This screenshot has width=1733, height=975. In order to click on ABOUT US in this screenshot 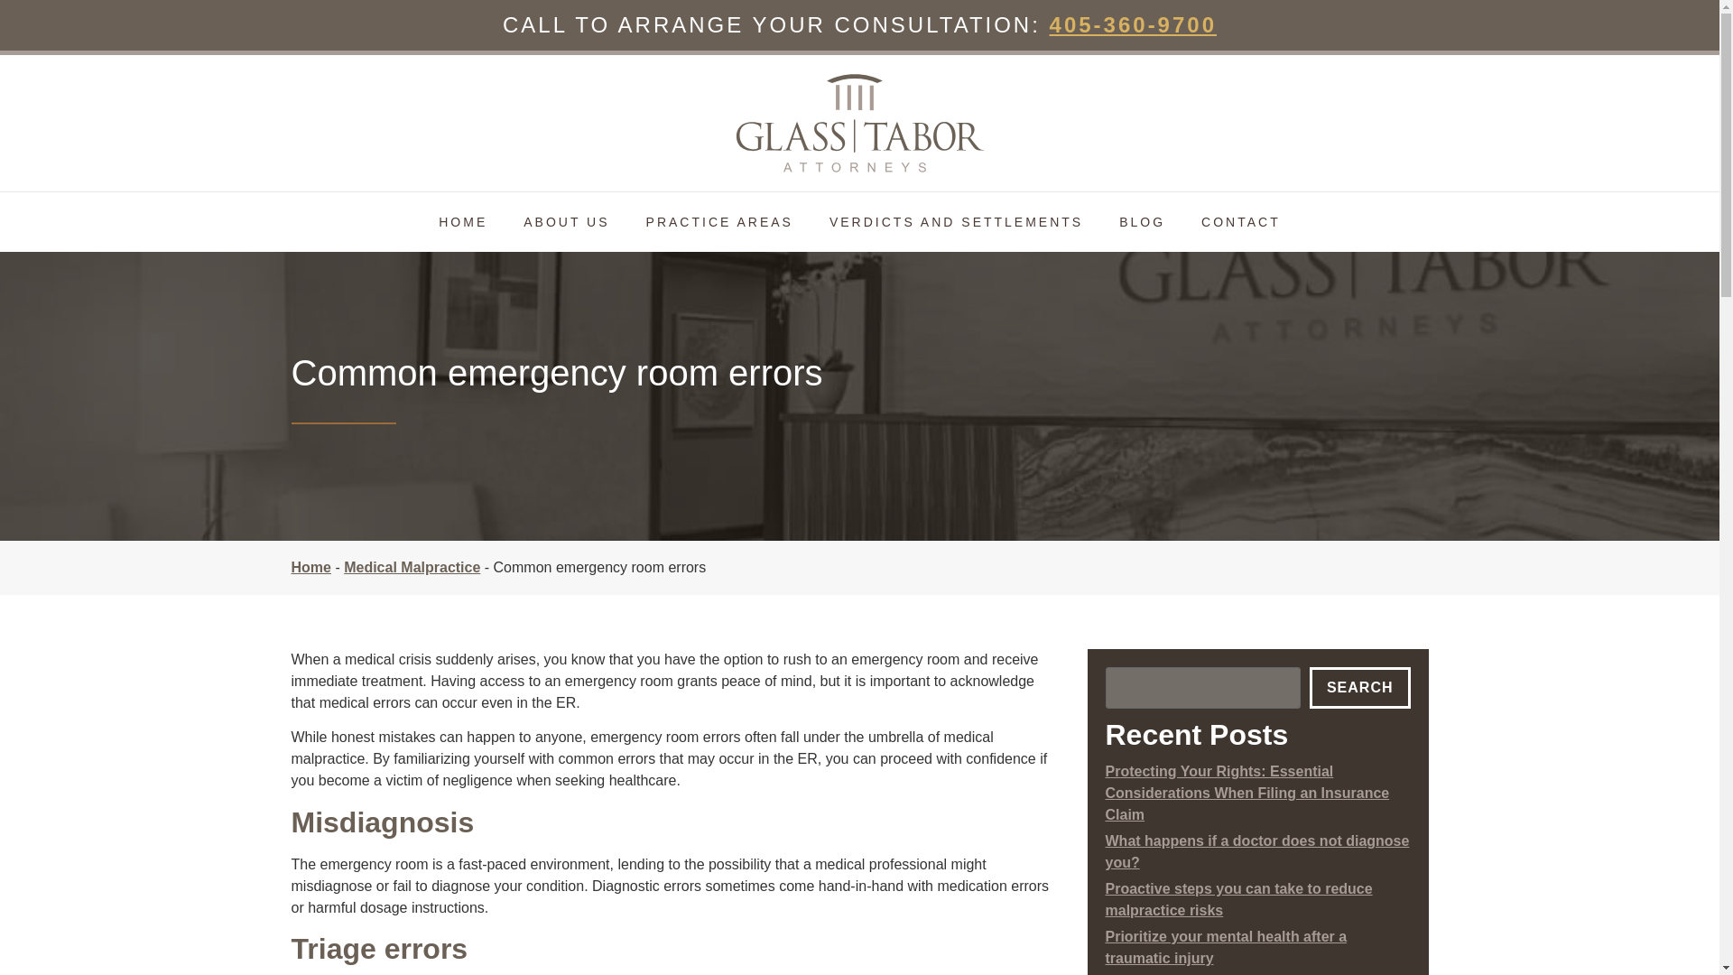, I will do `click(567, 221)`.